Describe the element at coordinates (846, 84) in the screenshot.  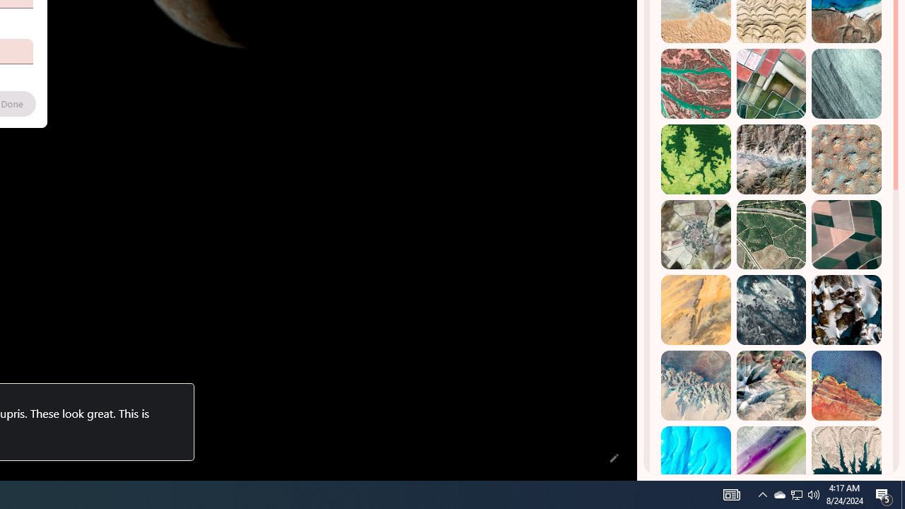
I see `Iceland` at that location.